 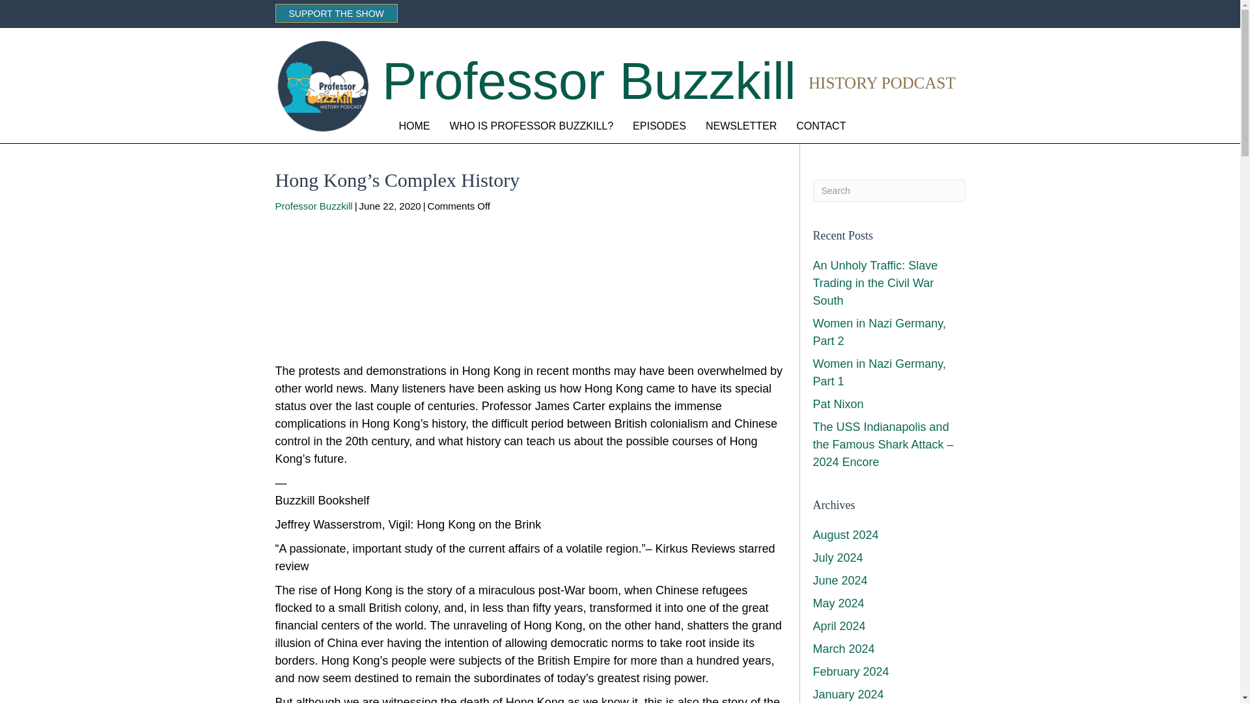 What do you see at coordinates (845, 535) in the screenshot?
I see `August 2024` at bounding box center [845, 535].